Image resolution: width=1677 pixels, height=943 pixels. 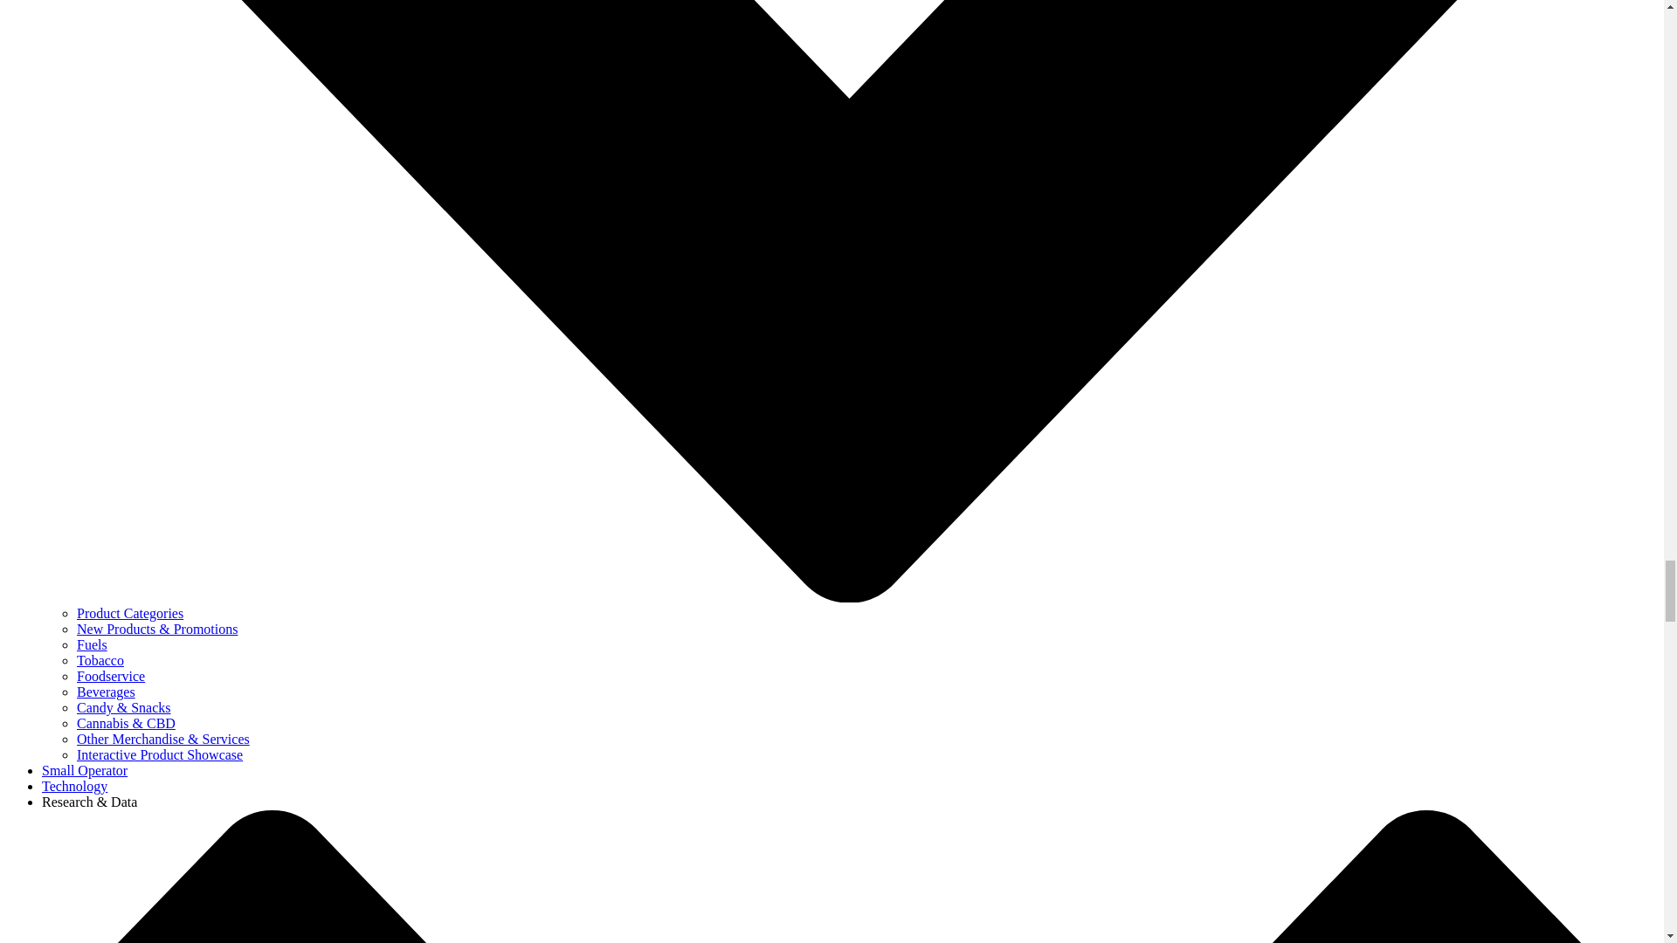 What do you see at coordinates (100, 660) in the screenshot?
I see `Tobacco` at bounding box center [100, 660].